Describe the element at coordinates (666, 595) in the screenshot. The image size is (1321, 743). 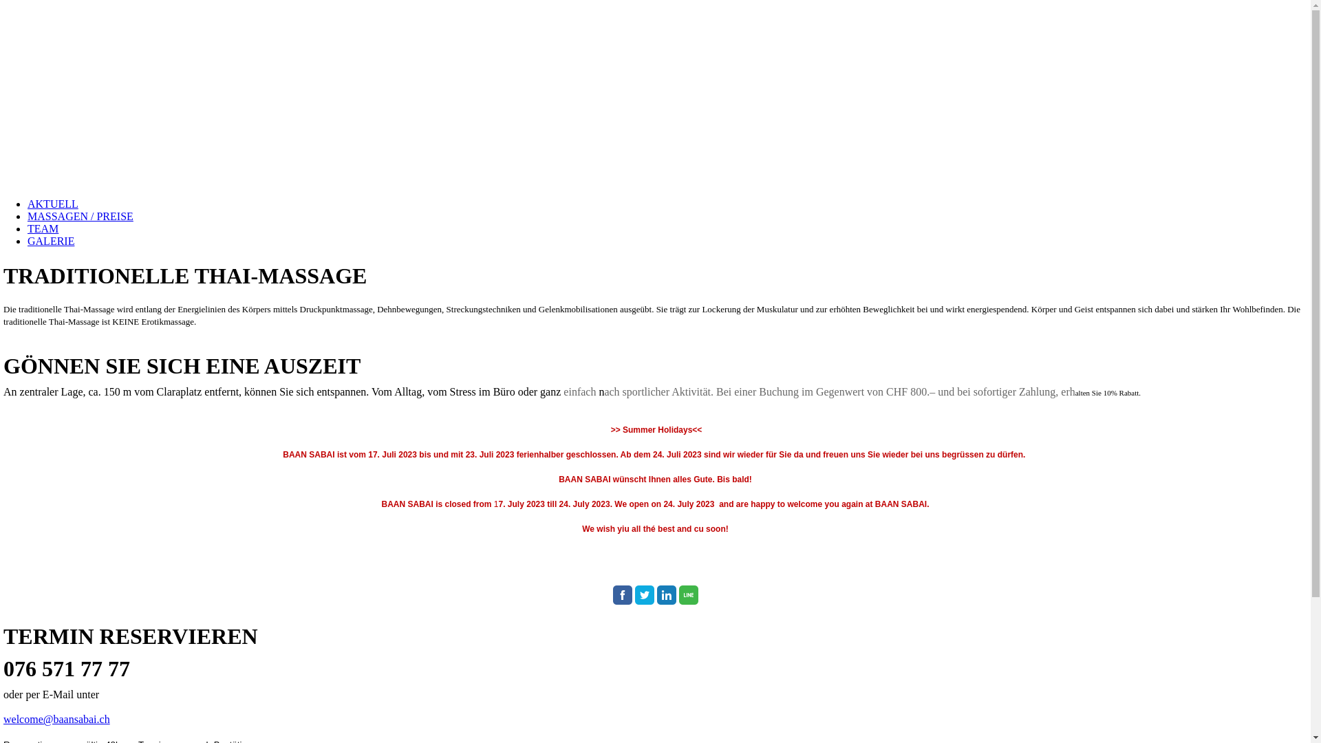
I see `LinkedIn` at that location.